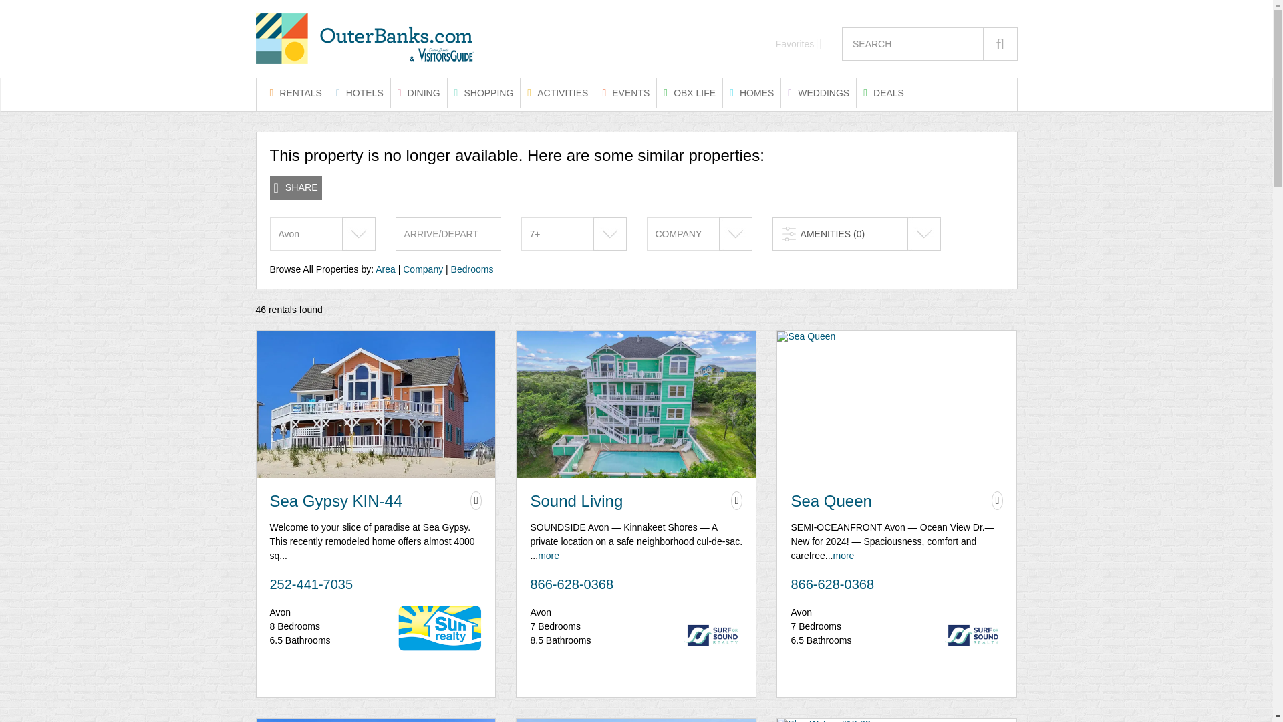 This screenshot has width=1283, height=722. I want to click on DEALS, so click(883, 92).